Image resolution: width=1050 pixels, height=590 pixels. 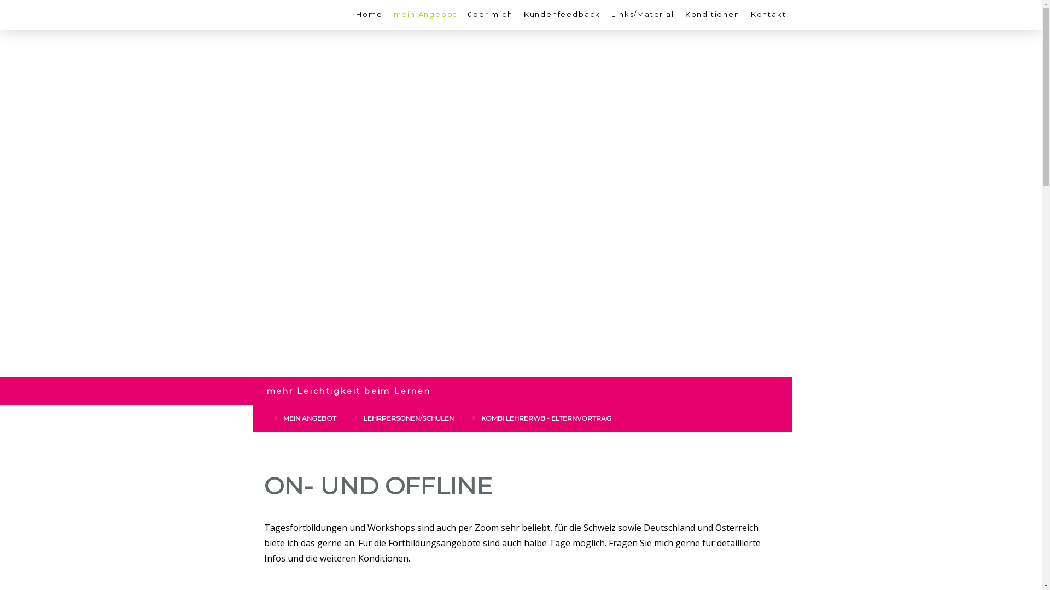 I want to click on MEIN ANGEBOT, so click(x=307, y=418).